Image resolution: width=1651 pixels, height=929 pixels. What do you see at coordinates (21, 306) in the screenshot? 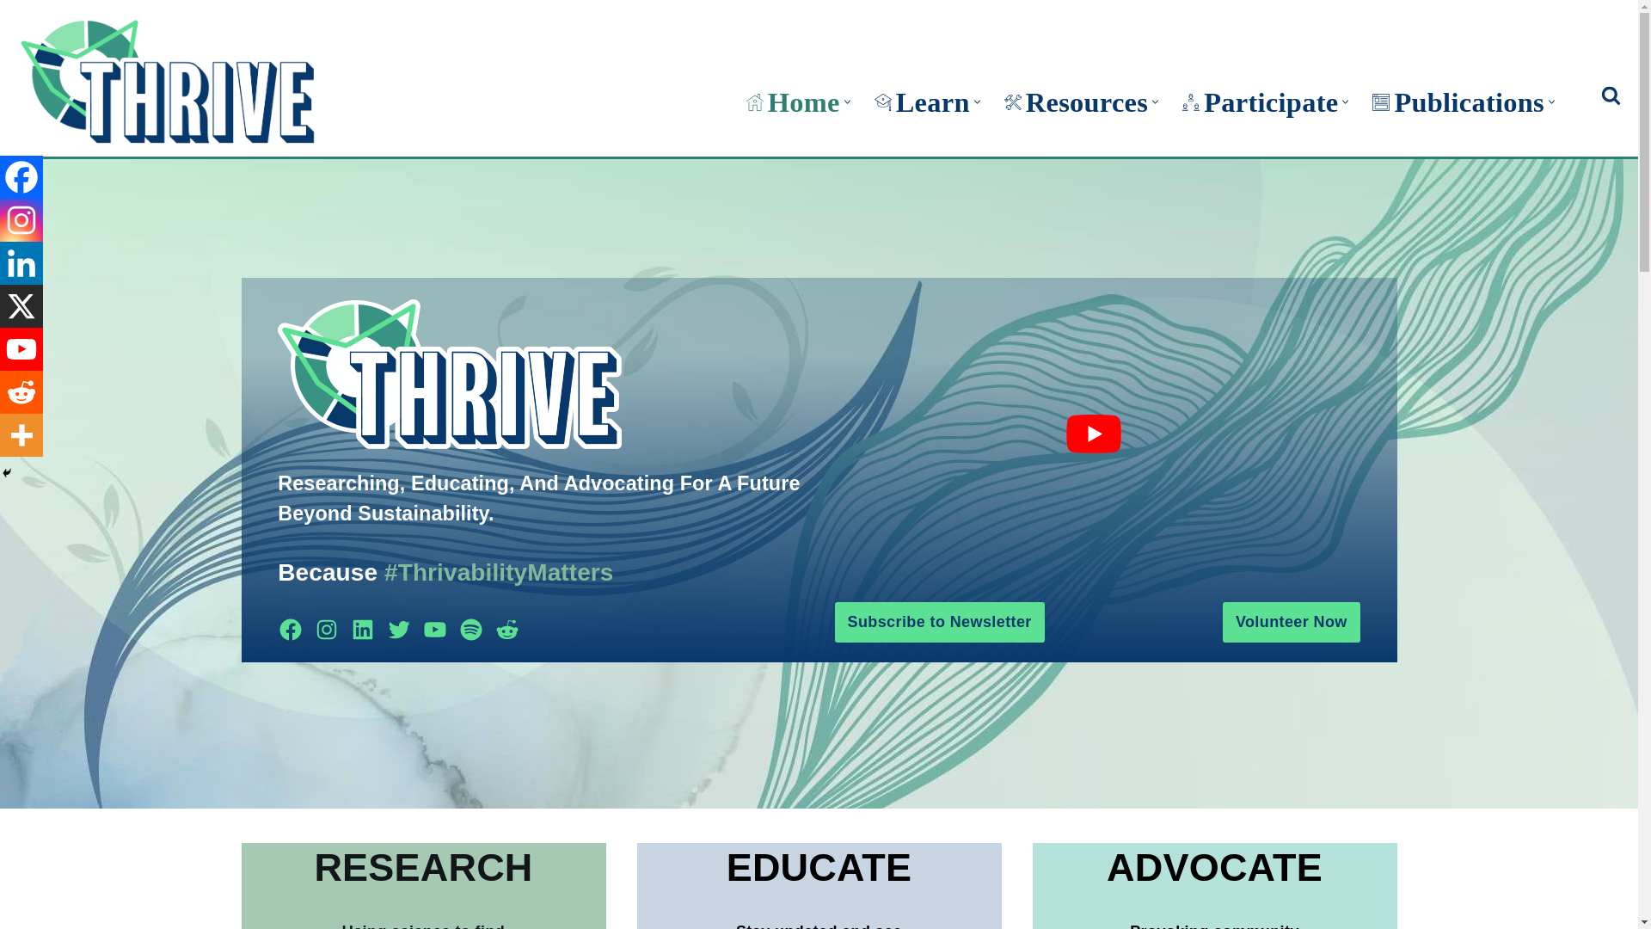
I see `X` at bounding box center [21, 306].